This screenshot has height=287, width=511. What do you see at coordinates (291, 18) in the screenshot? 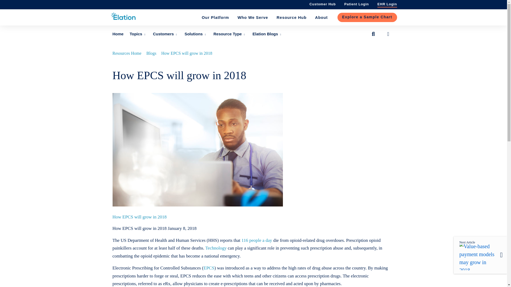
I see `Resource Hub` at bounding box center [291, 18].